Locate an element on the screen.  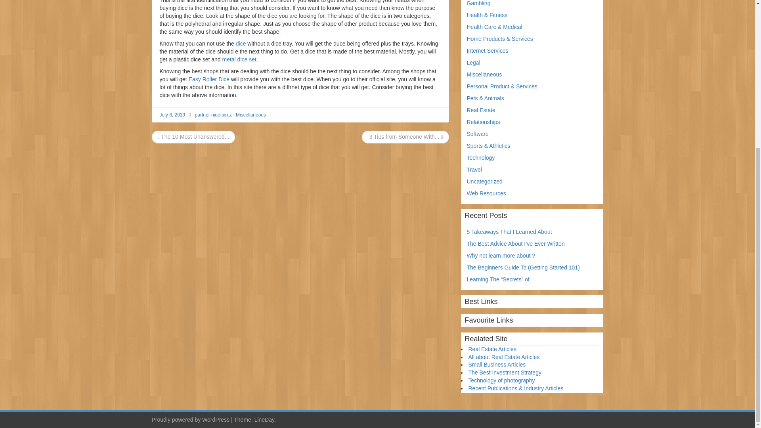
Uncategorized is located at coordinates (484, 182).